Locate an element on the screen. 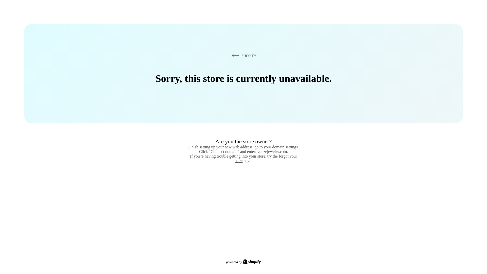 The width and height of the screenshot is (487, 274). SHOPIFY is located at coordinates (243, 56).